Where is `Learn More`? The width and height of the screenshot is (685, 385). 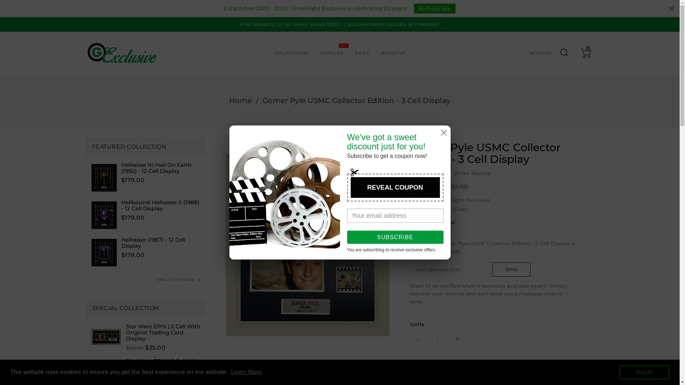
Learn More is located at coordinates (246, 372).